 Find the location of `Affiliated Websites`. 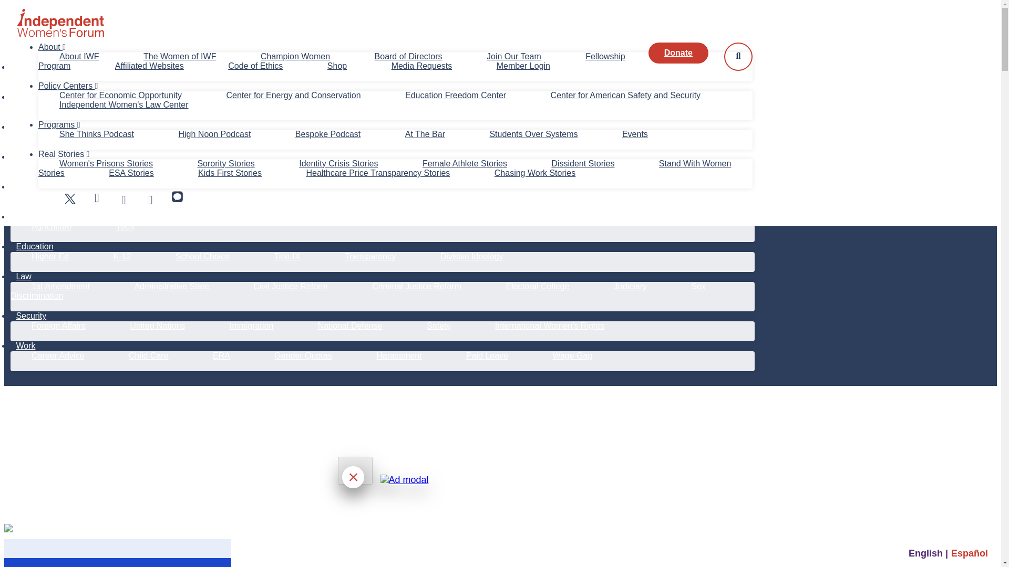

Affiliated Websites is located at coordinates (149, 65).